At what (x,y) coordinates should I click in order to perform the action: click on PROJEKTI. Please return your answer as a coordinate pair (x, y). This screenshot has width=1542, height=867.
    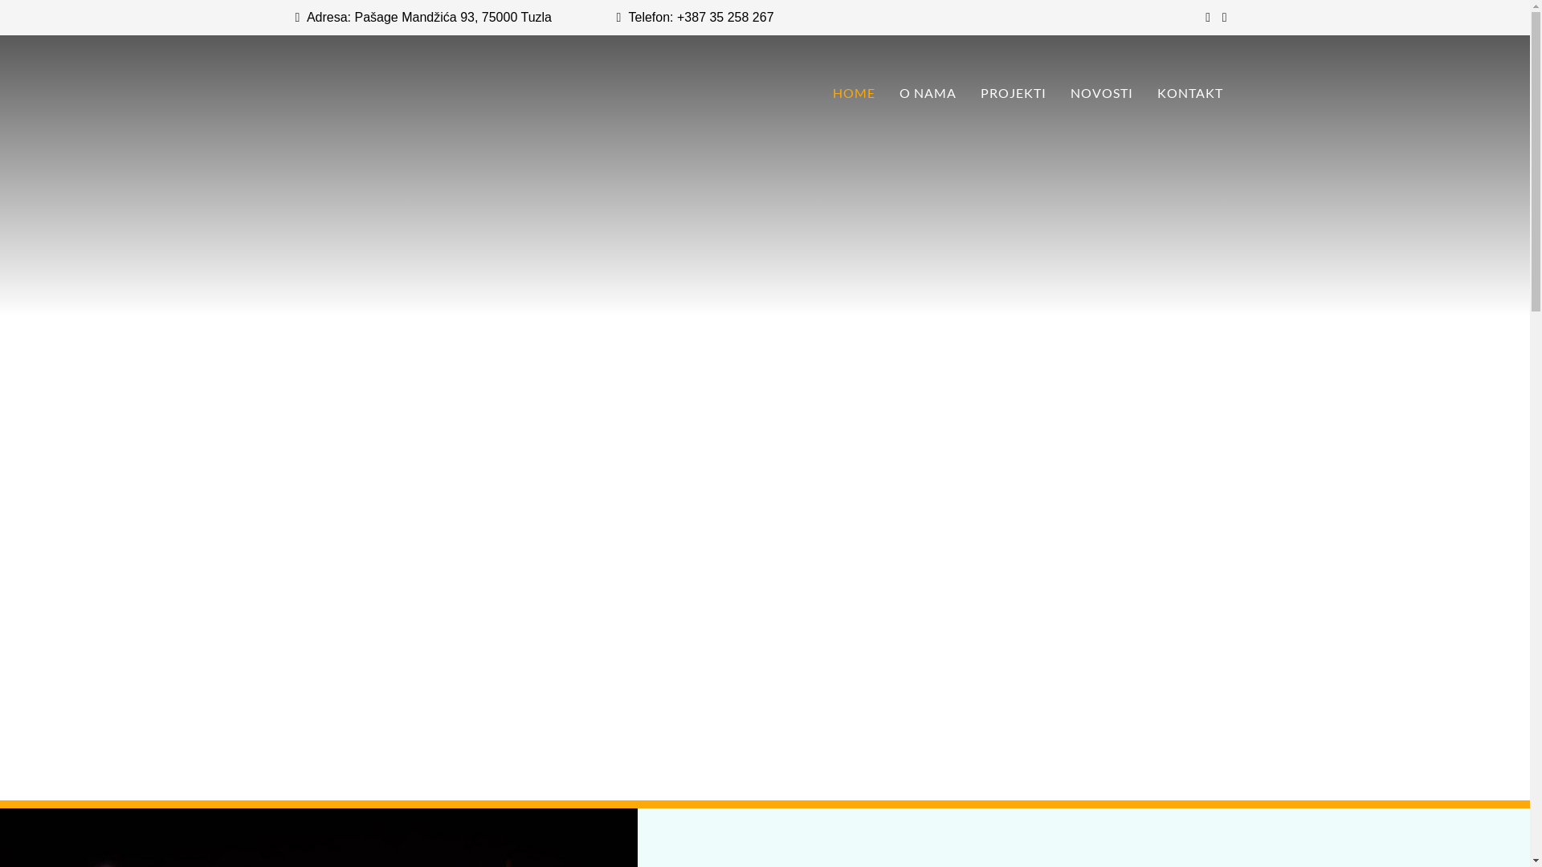
    Looking at the image, I should click on (1014, 93).